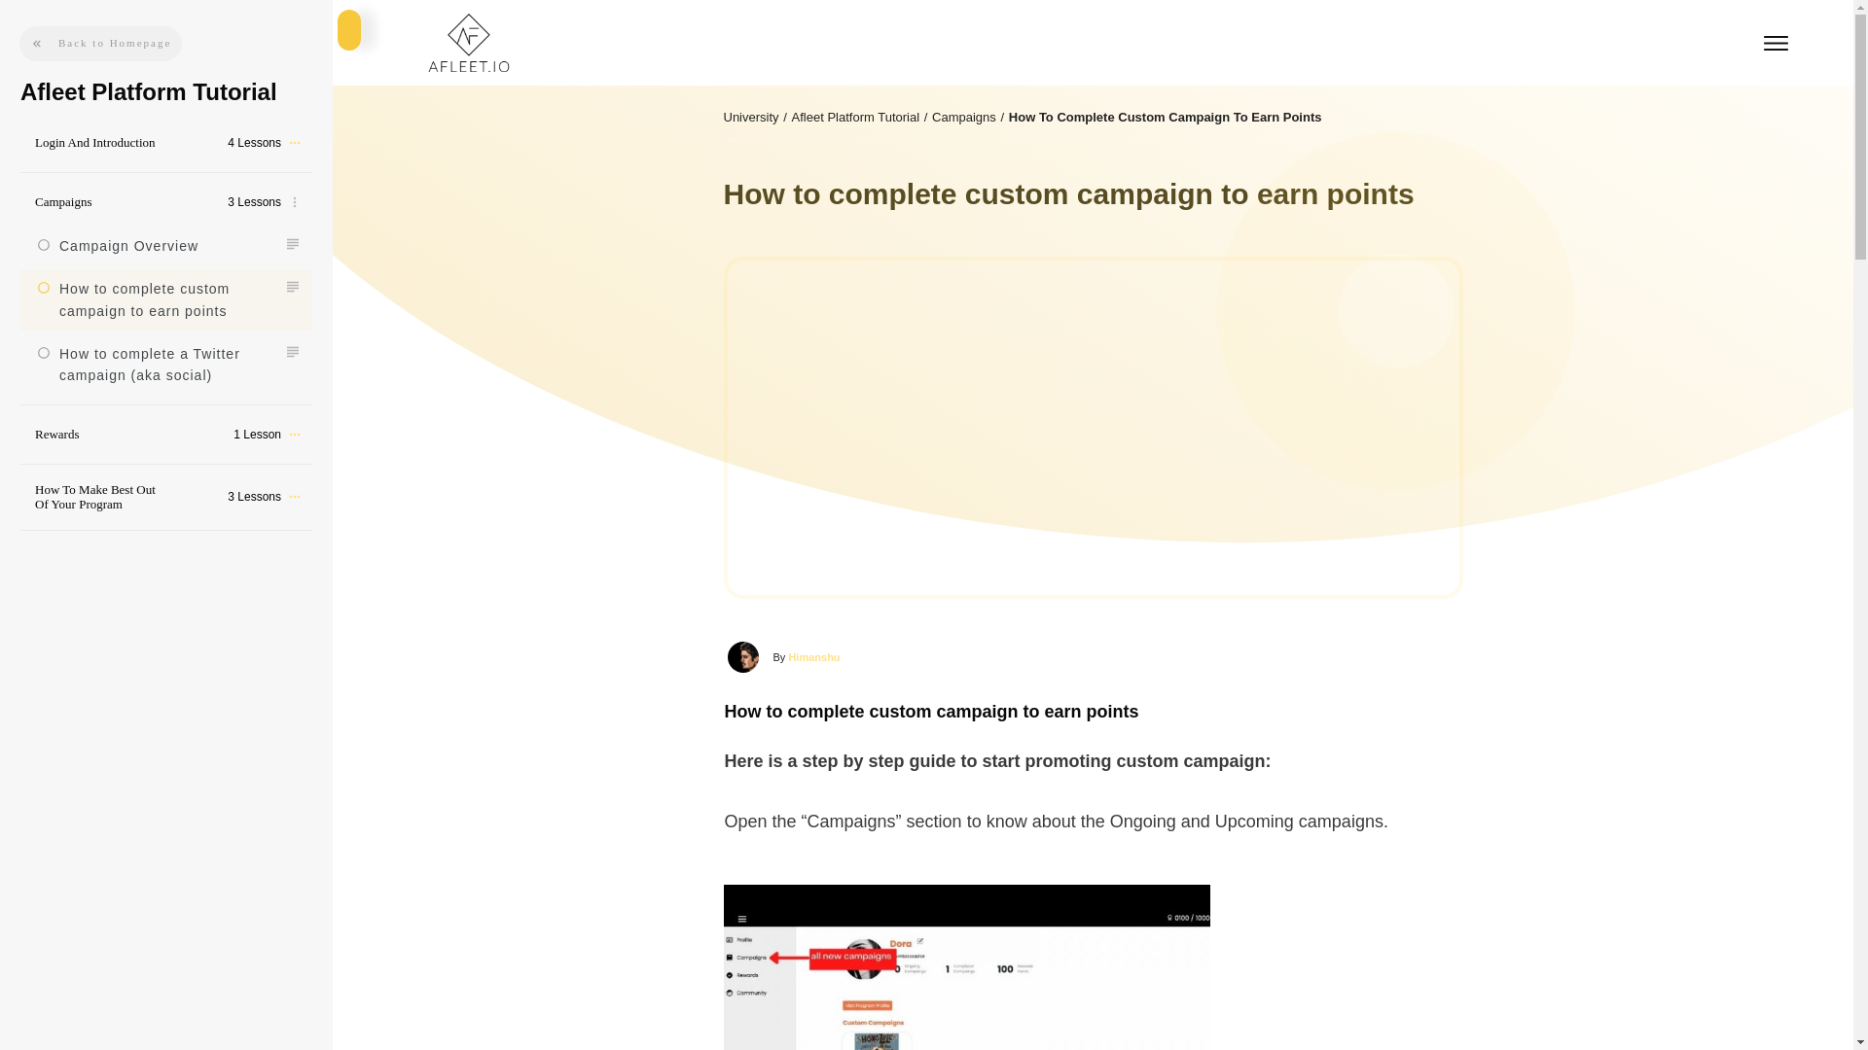 This screenshot has width=1868, height=1050. What do you see at coordinates (967, 967) in the screenshot?
I see `4` at bounding box center [967, 967].